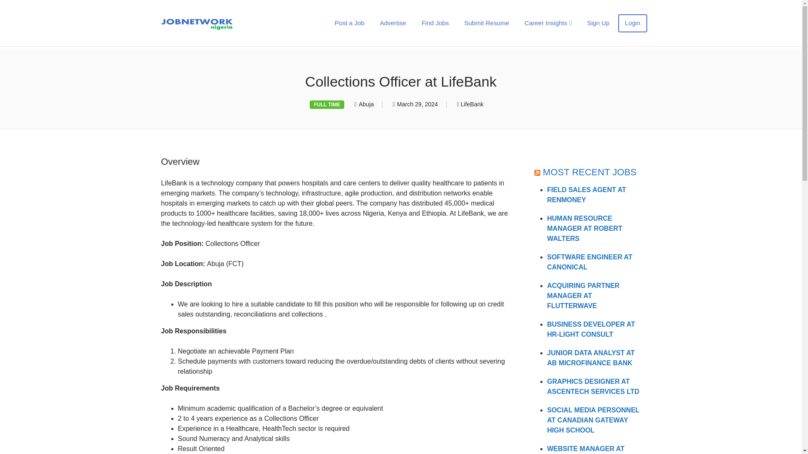 The width and height of the screenshot is (808, 454). Describe the element at coordinates (592, 450) in the screenshot. I see `WEBSITE MANAGER AT CANADIAN GATEWAY HIGH SCHOOL` at that location.